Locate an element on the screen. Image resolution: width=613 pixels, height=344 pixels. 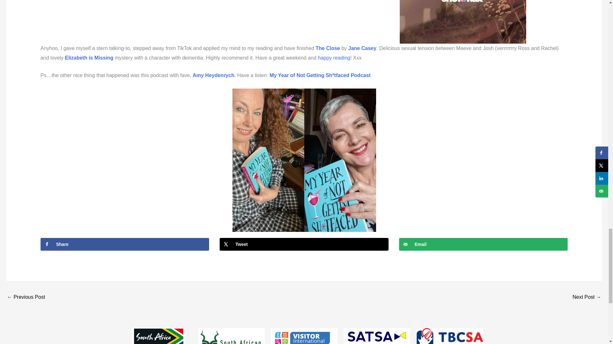
Not Dry, Just Damp is located at coordinates (26, 297).